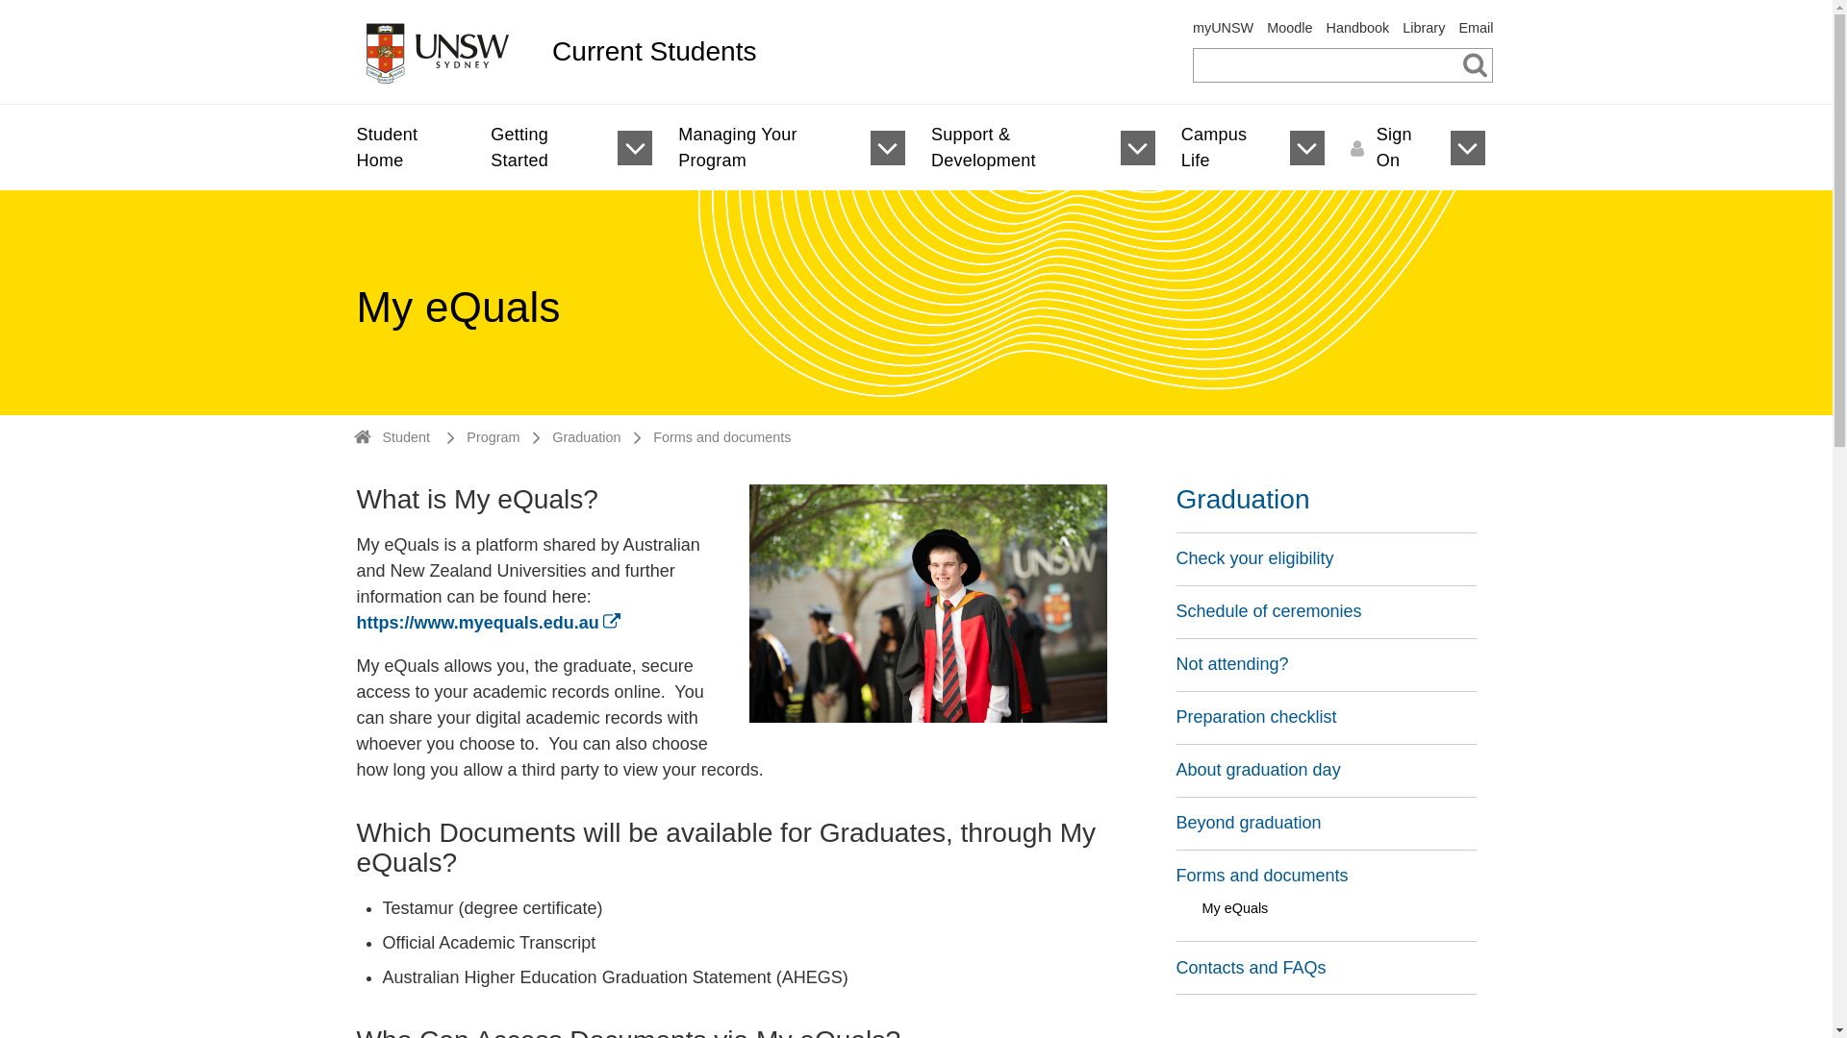 Image resolution: width=1847 pixels, height=1038 pixels. What do you see at coordinates (405, 148) in the screenshot?
I see `Student Home` at bounding box center [405, 148].